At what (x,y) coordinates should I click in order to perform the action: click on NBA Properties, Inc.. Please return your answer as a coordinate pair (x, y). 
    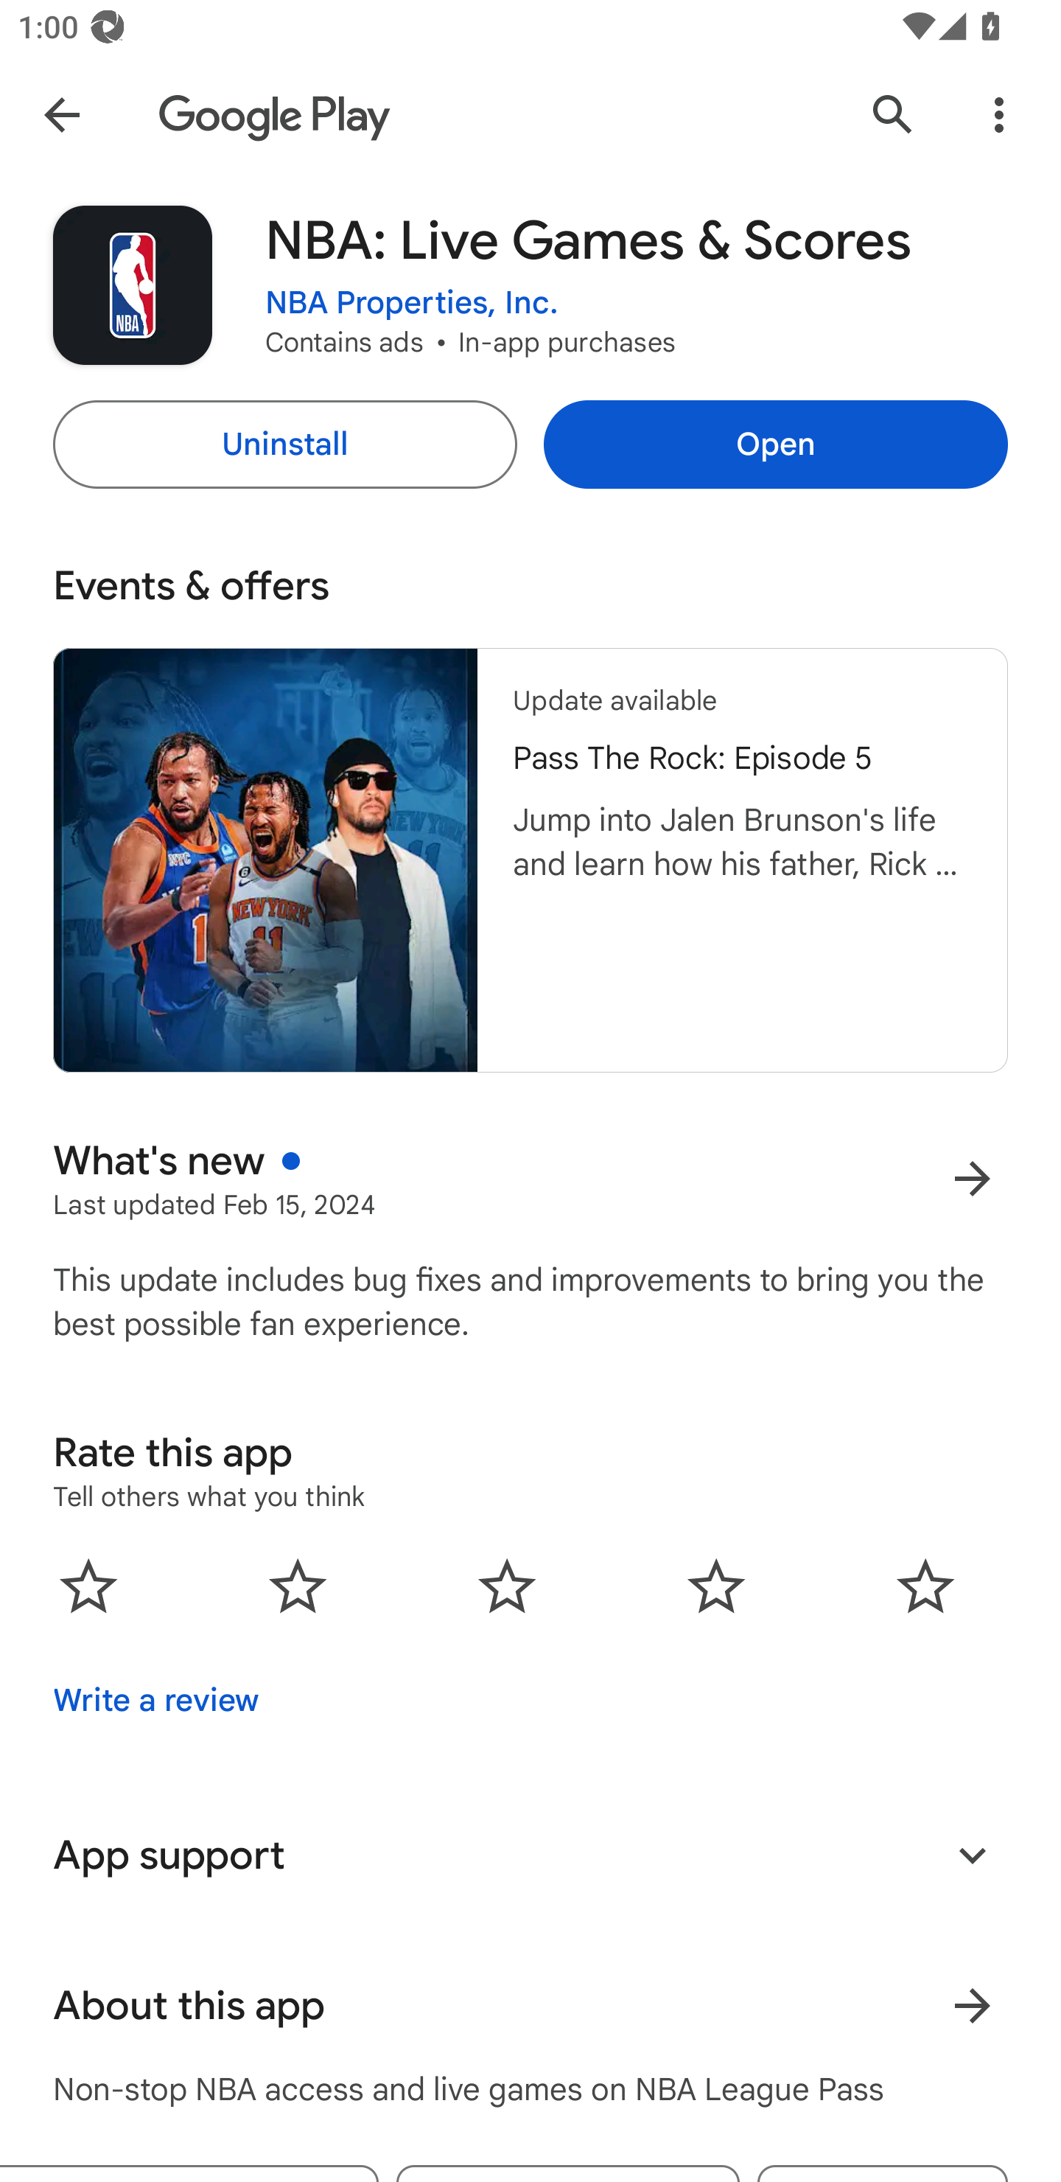
    Looking at the image, I should click on (411, 303).